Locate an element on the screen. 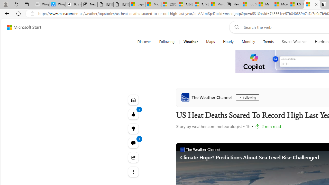  Dislike is located at coordinates (133, 128).